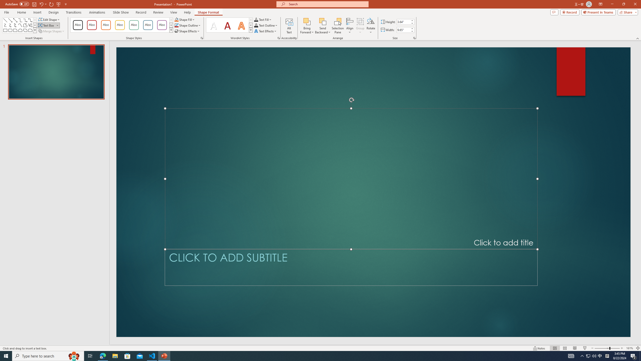 This screenshot has height=361, width=641. Describe the element at coordinates (30, 20) in the screenshot. I see `Connector: Elbow Double-Arrow` at that location.